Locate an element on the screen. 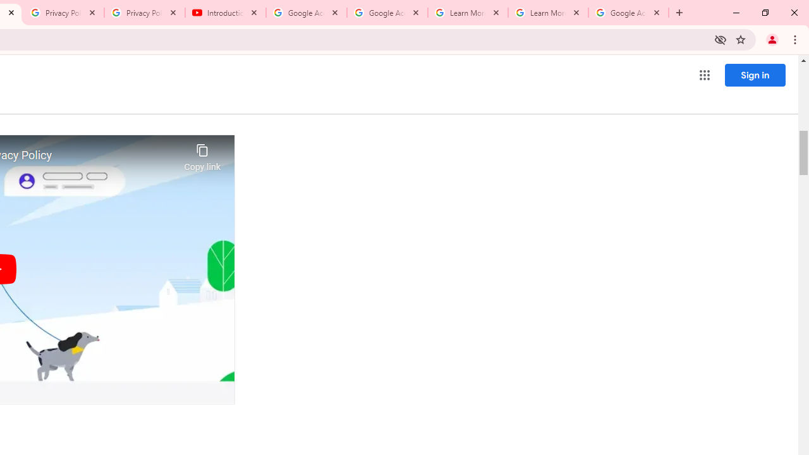 This screenshot has height=455, width=809. Copy link is located at coordinates (202, 154).